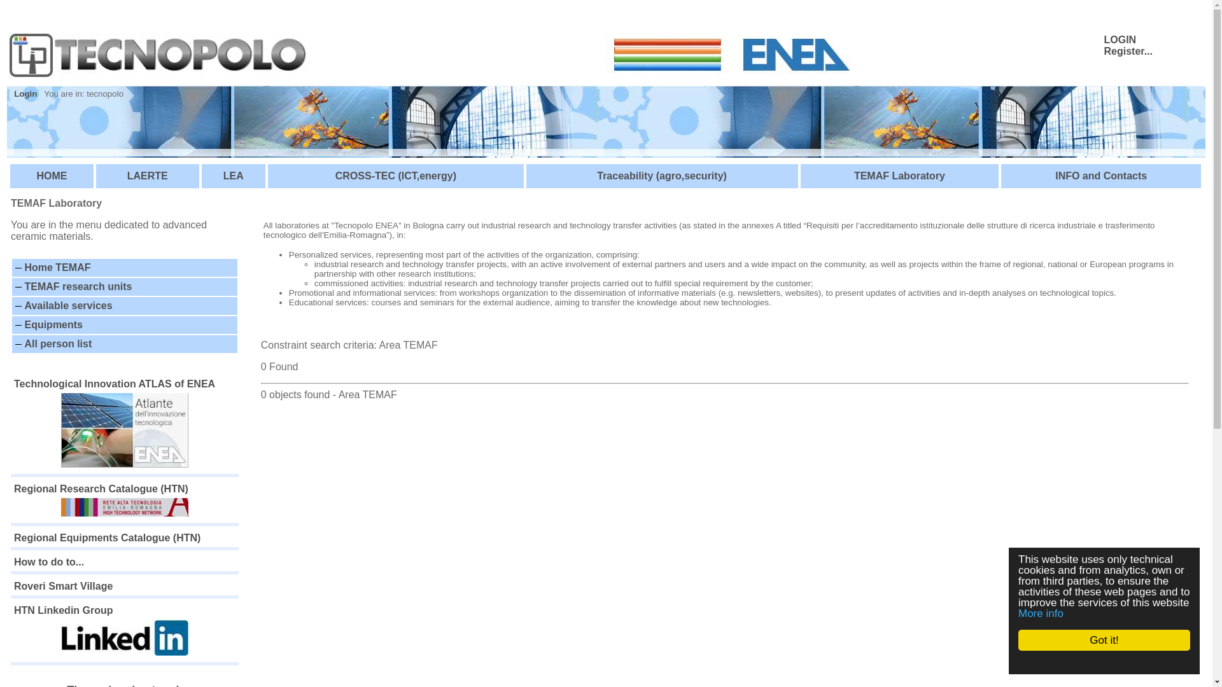 The image size is (1222, 687). What do you see at coordinates (62, 585) in the screenshot?
I see `Roveri Smart Village` at bounding box center [62, 585].